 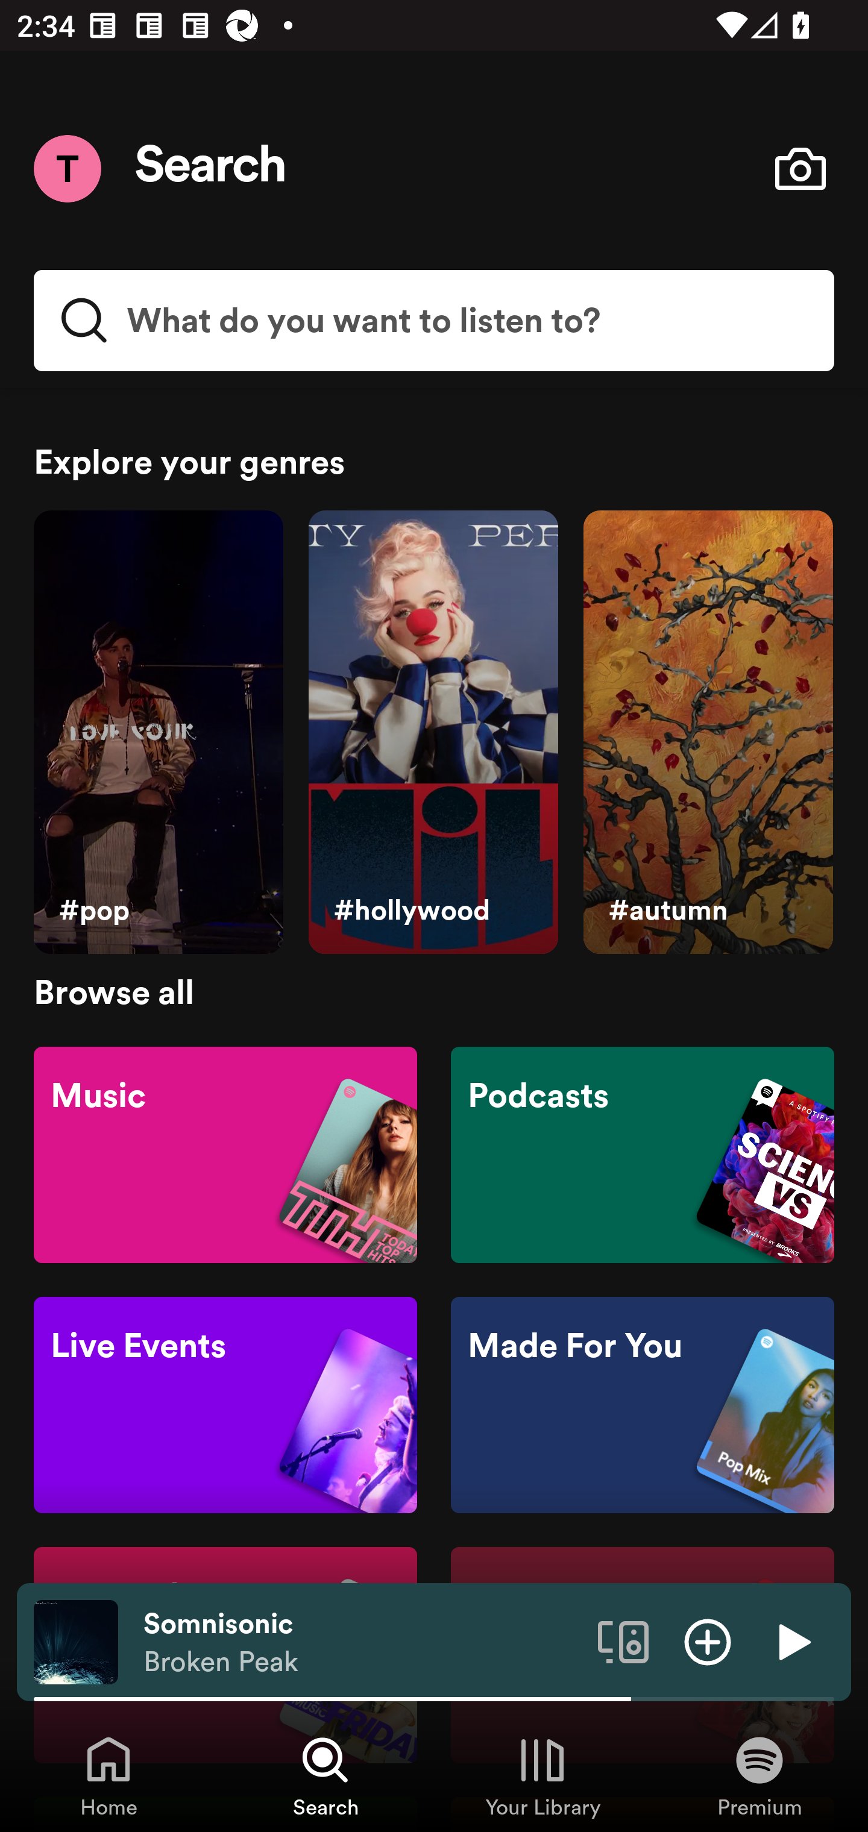 What do you see at coordinates (67, 168) in the screenshot?
I see `Menu` at bounding box center [67, 168].